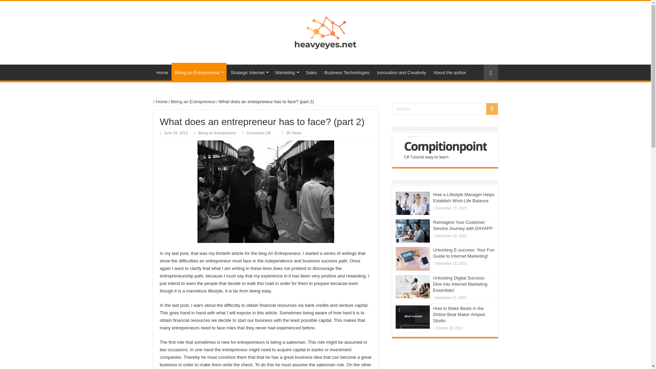  Describe the element at coordinates (193, 101) in the screenshot. I see `Being an Entrepreneur` at that location.